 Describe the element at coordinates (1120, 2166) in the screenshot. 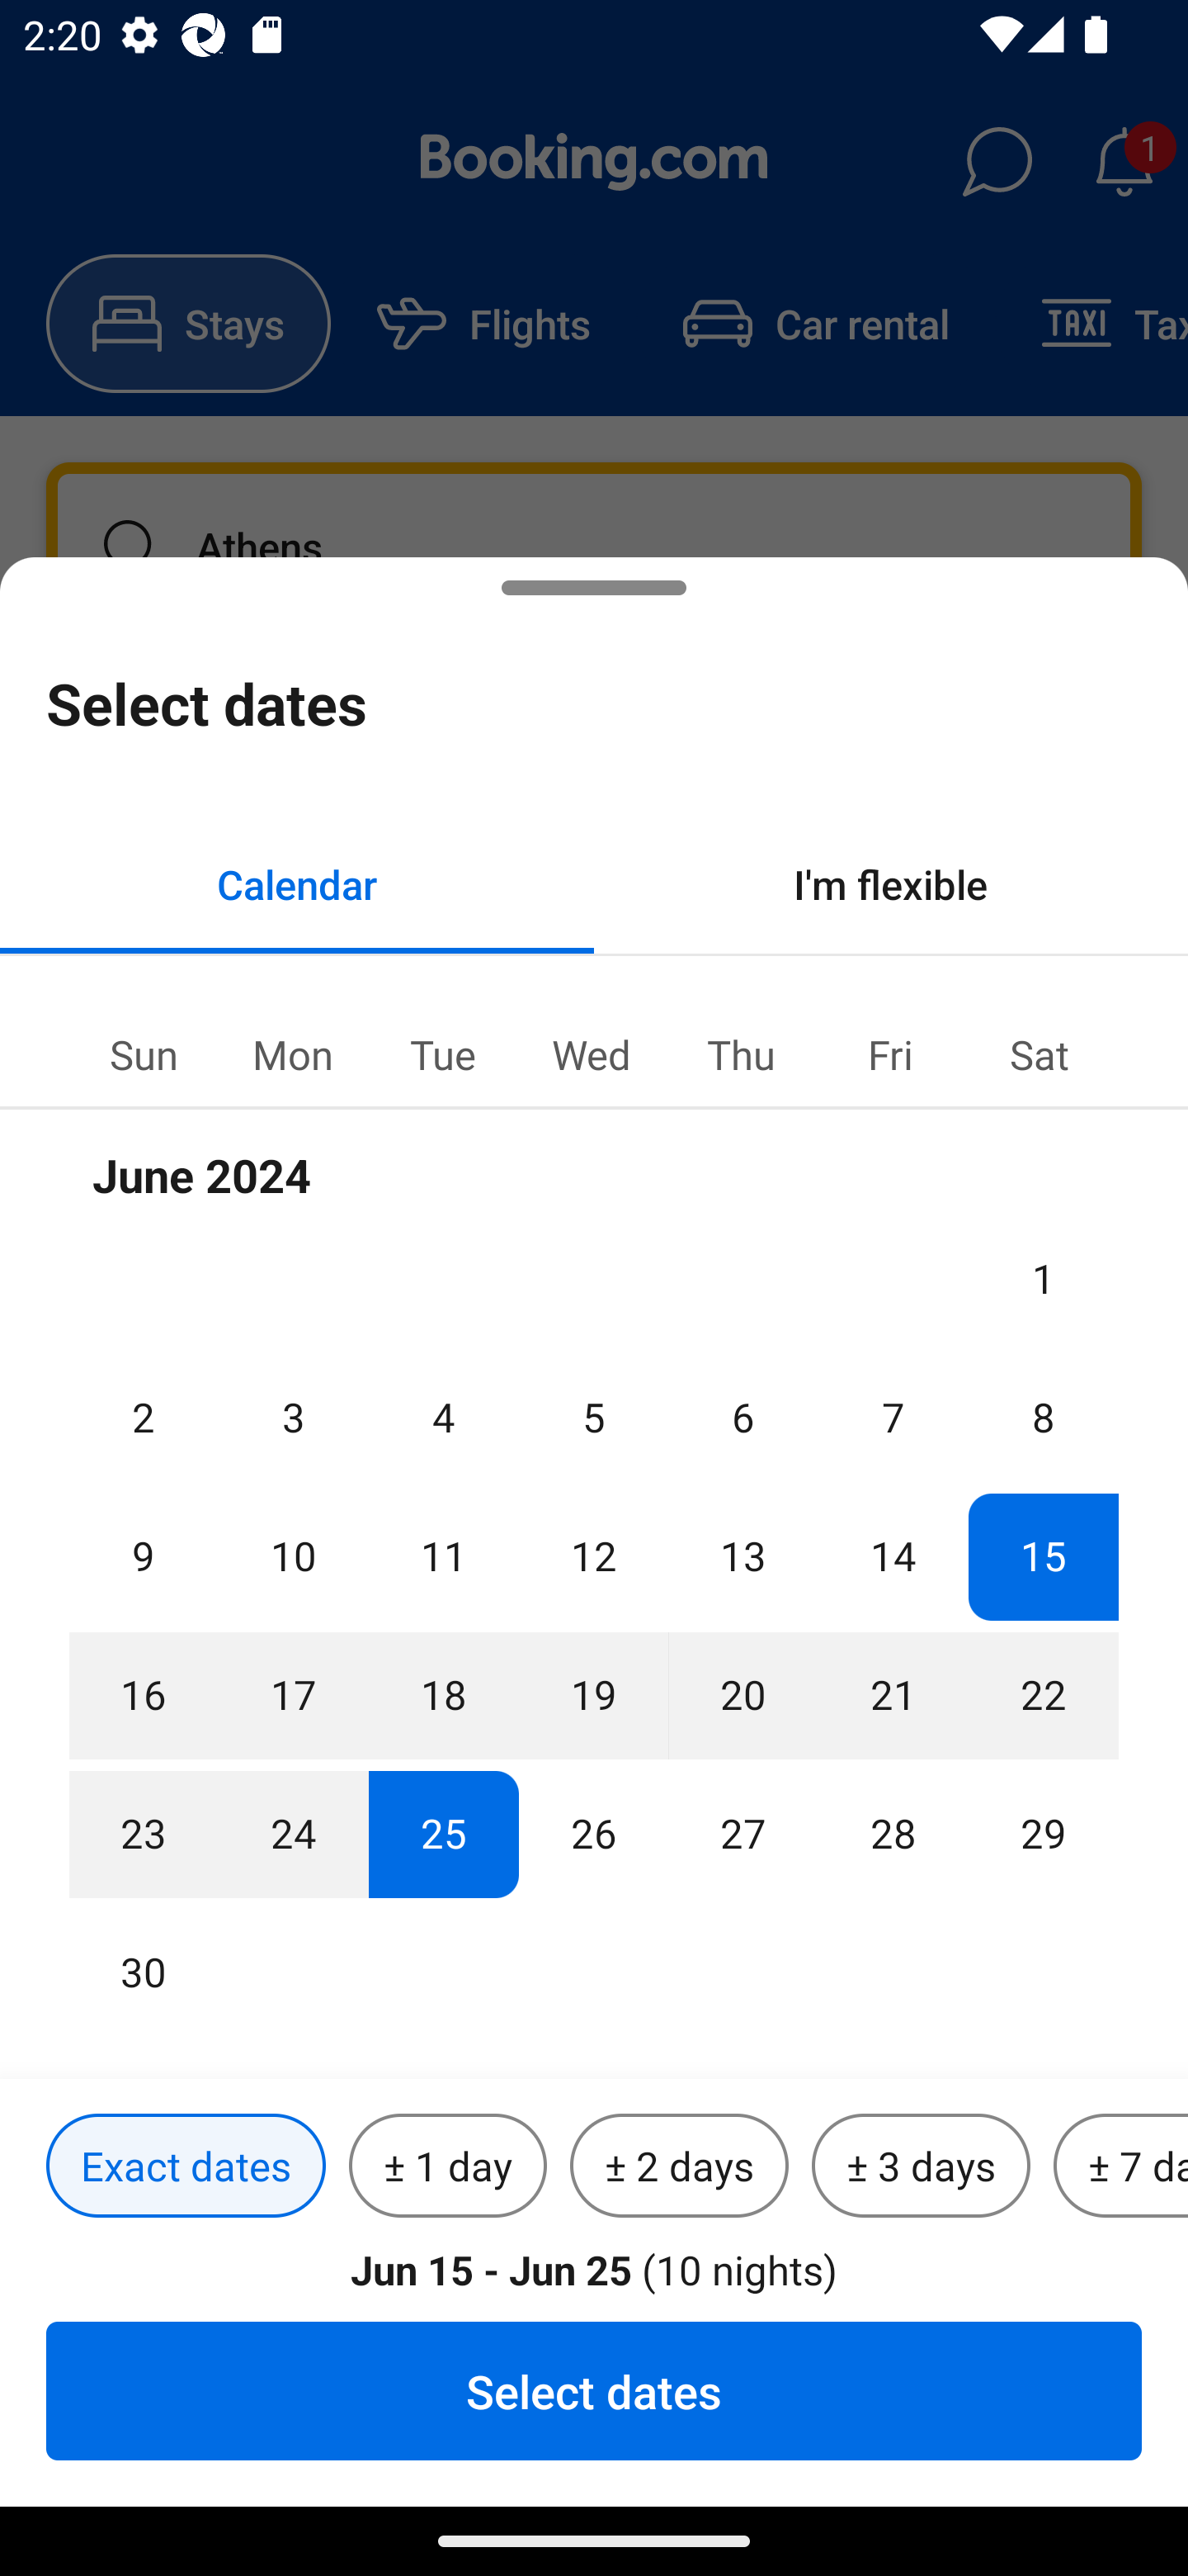

I see `± 7 days` at that location.